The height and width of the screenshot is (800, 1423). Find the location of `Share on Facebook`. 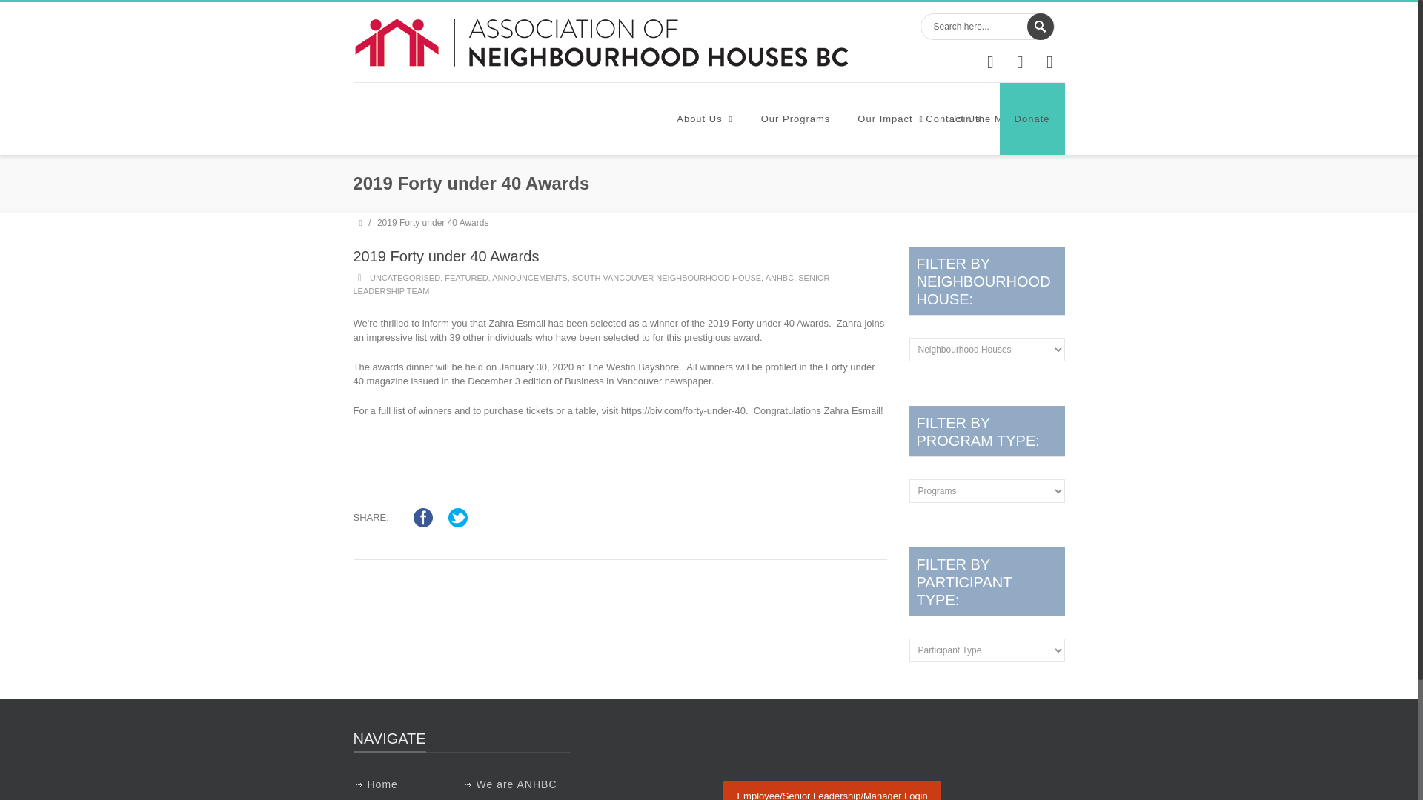

Share on Facebook is located at coordinates (422, 517).